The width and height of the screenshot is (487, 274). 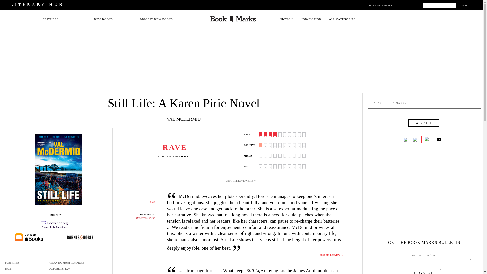 I want to click on NON-FICTION, so click(x=311, y=19).